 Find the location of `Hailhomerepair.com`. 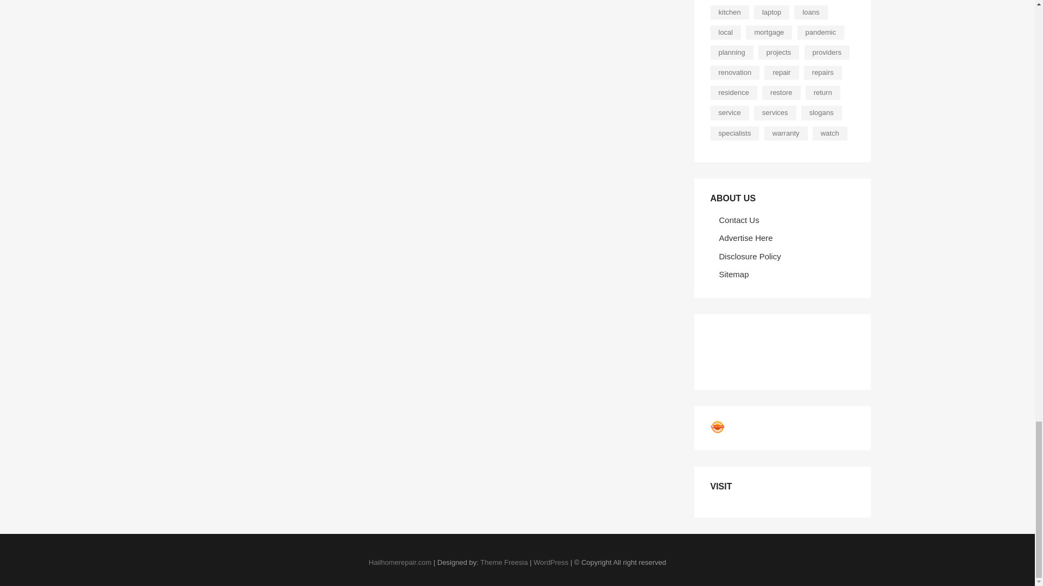

Hailhomerepair.com is located at coordinates (400, 562).